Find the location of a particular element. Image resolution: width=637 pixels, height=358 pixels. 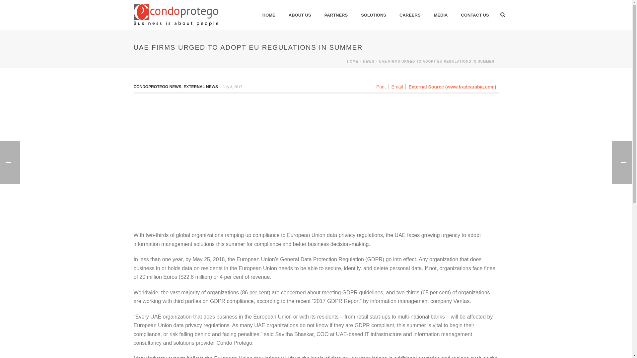

PARTNERS is located at coordinates (336, 15).